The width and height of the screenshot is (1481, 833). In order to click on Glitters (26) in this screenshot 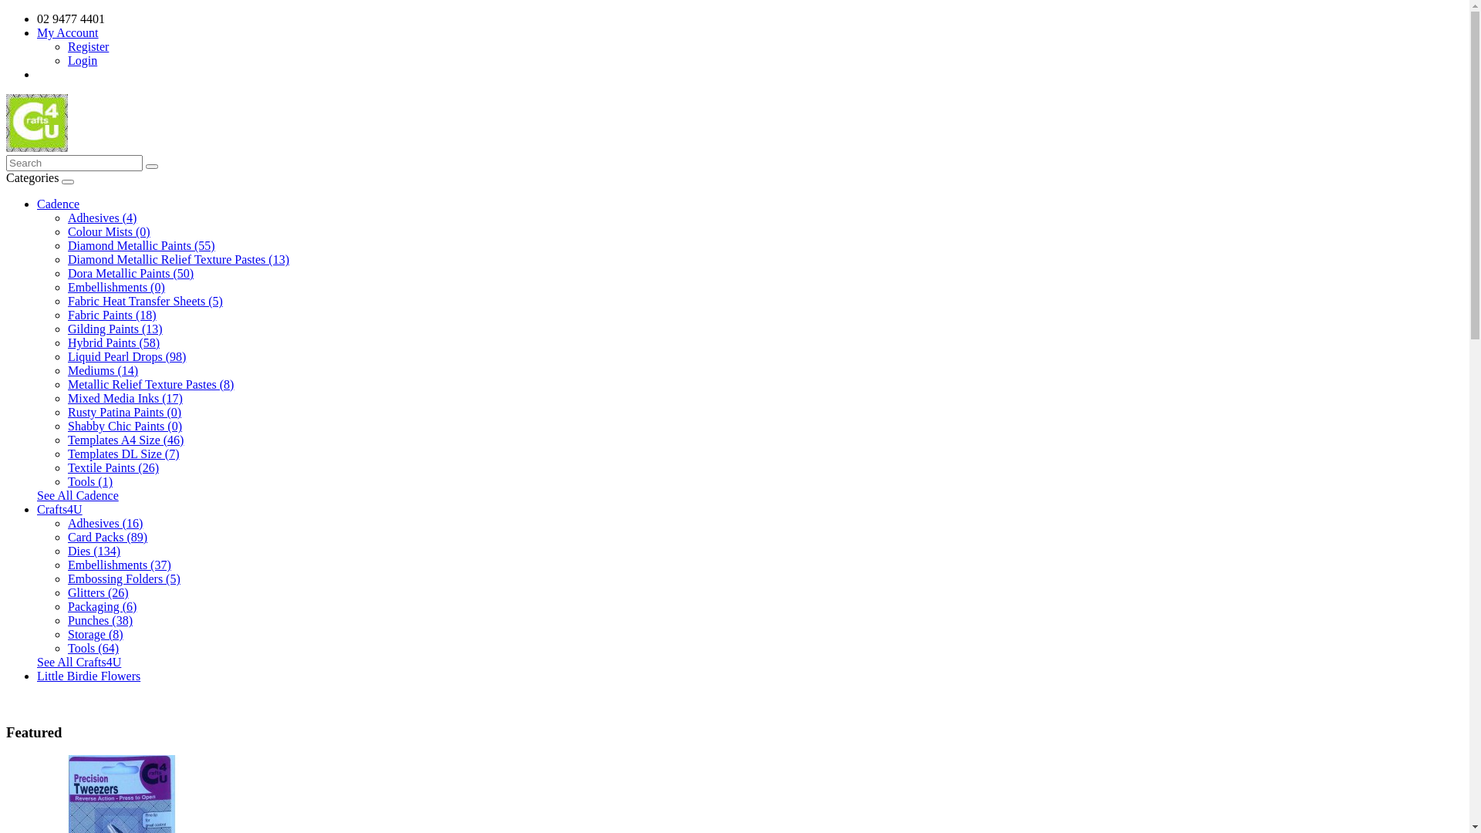, I will do `click(99, 592)`.